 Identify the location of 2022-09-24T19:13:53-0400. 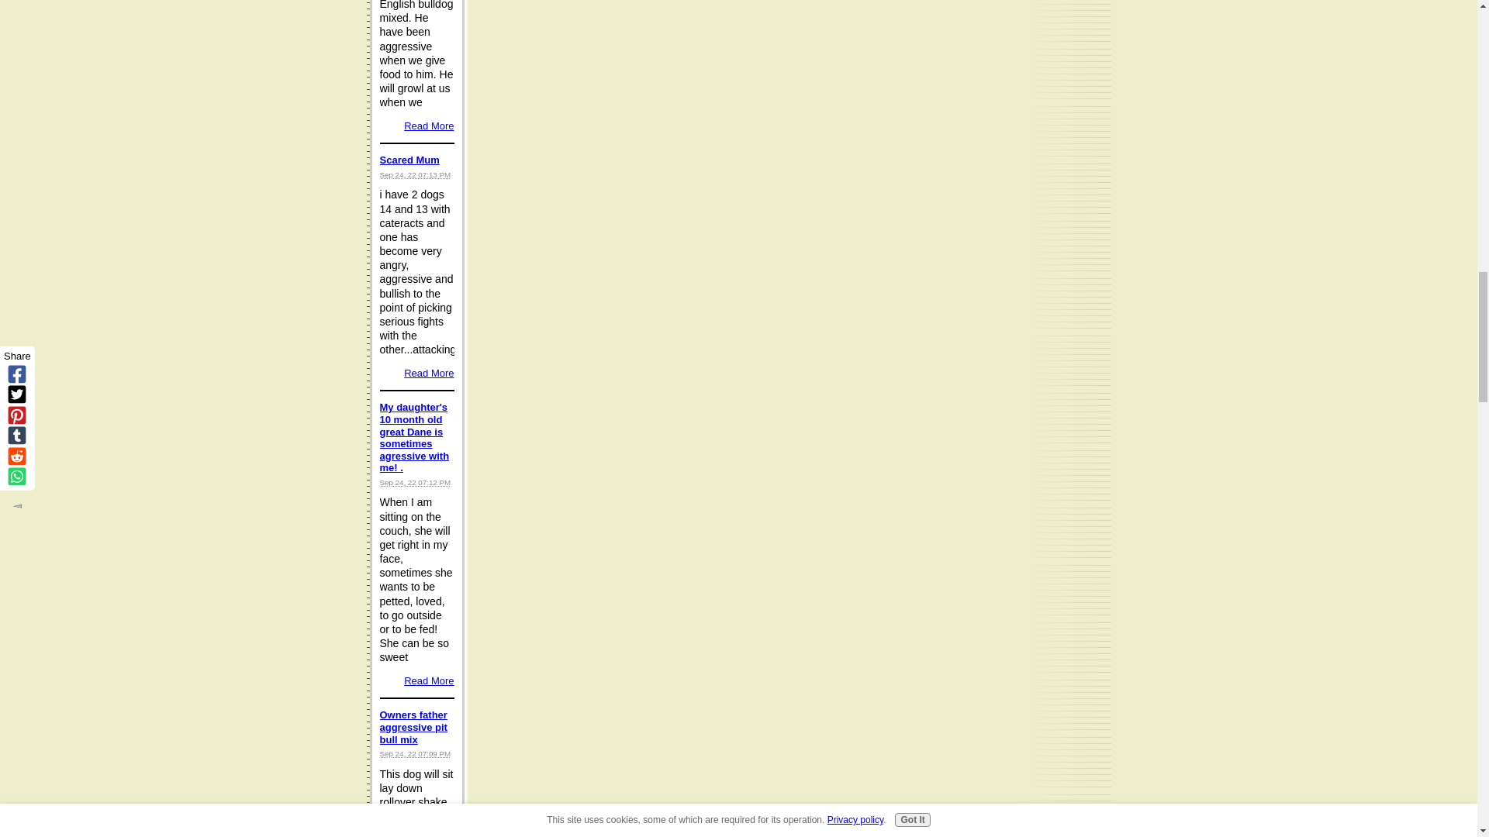
(415, 175).